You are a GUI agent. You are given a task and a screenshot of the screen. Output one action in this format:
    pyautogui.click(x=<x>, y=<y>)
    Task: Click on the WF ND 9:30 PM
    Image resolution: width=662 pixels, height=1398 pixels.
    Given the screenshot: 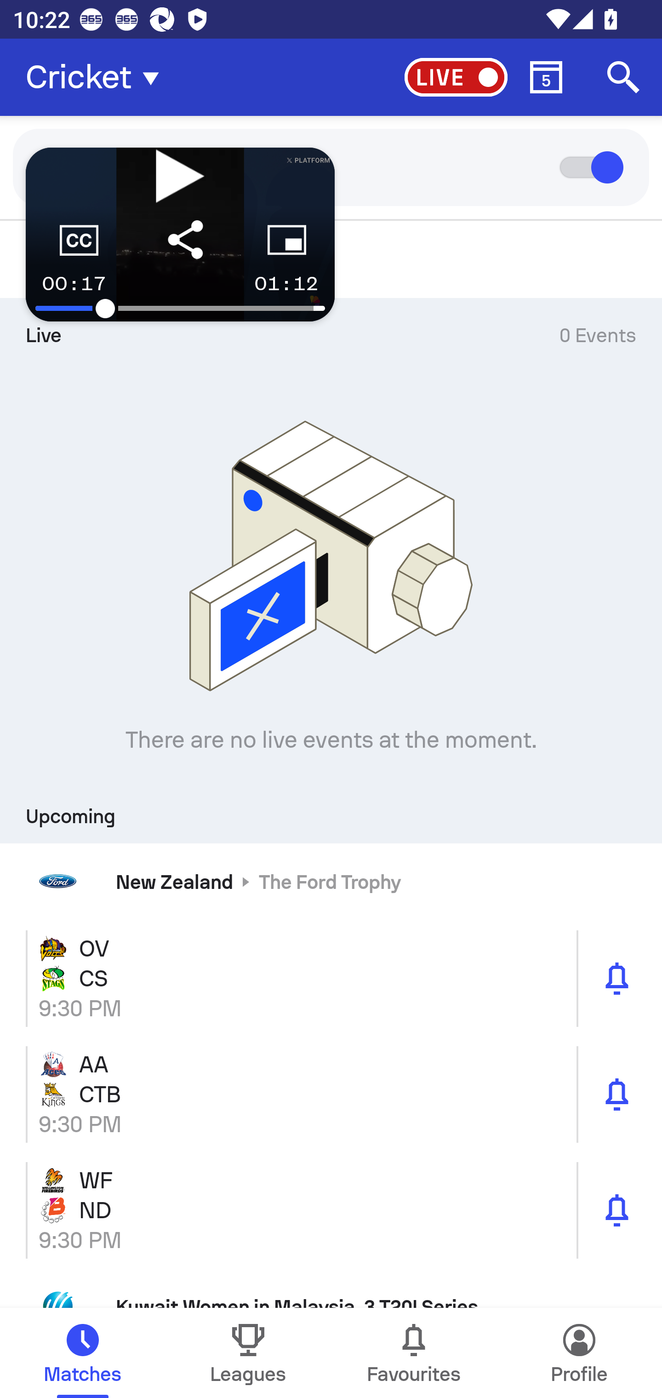 What is the action you would take?
    pyautogui.click(x=331, y=1209)
    